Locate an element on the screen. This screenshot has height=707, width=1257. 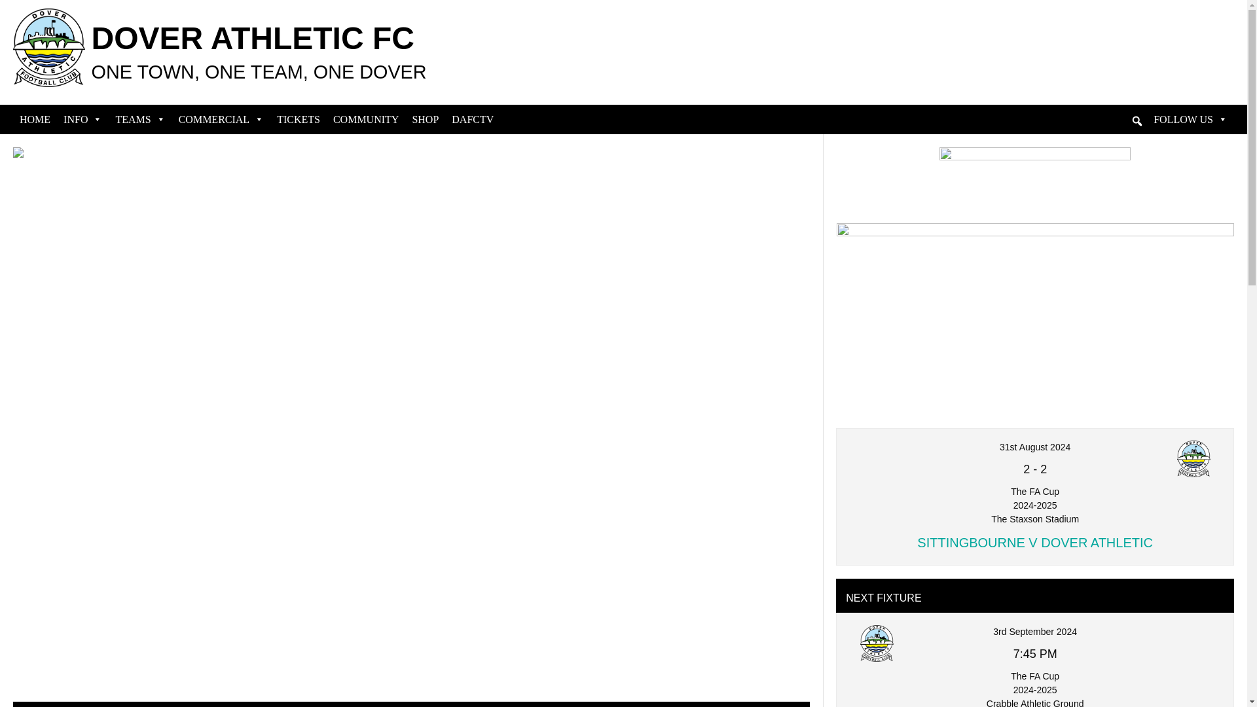
Sittingbourne is located at coordinates (876, 458).